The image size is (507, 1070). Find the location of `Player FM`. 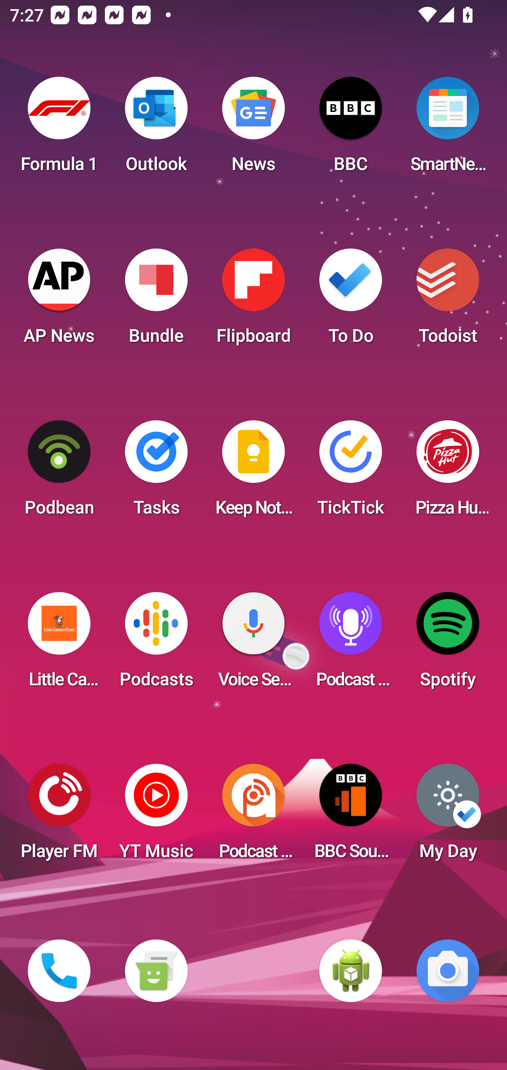

Player FM is located at coordinates (59, 816).